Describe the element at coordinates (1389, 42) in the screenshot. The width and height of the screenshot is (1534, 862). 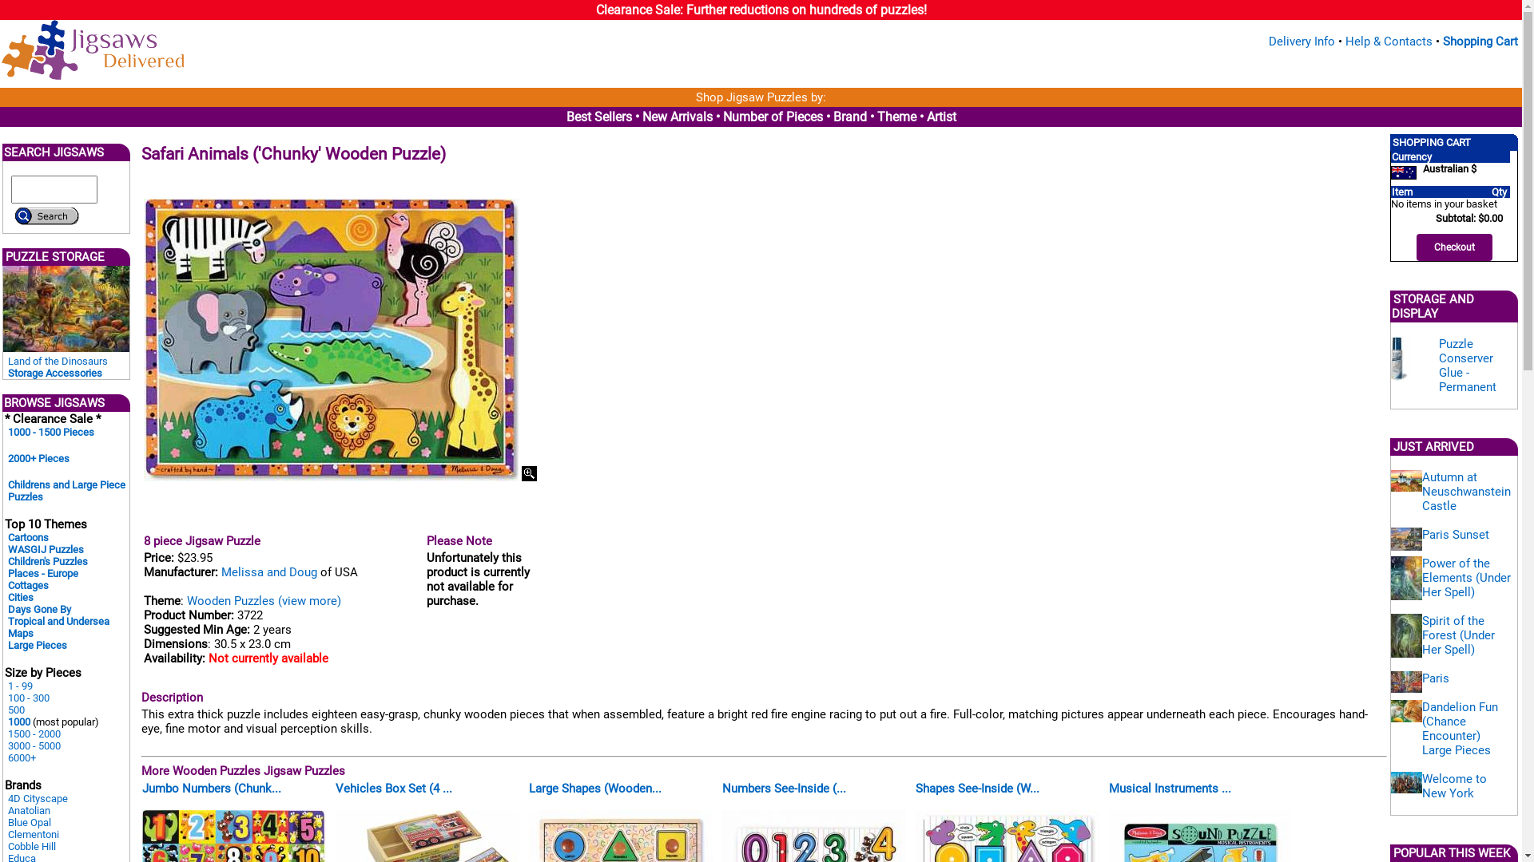
I see `Help & Contacts` at that location.